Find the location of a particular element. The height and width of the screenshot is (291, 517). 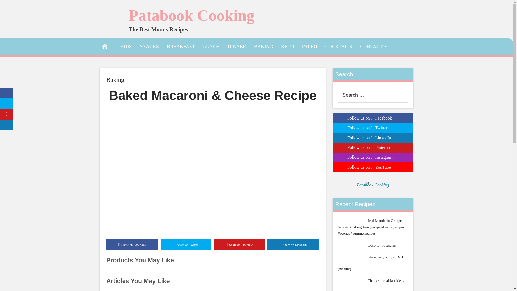

Baking is located at coordinates (115, 80).